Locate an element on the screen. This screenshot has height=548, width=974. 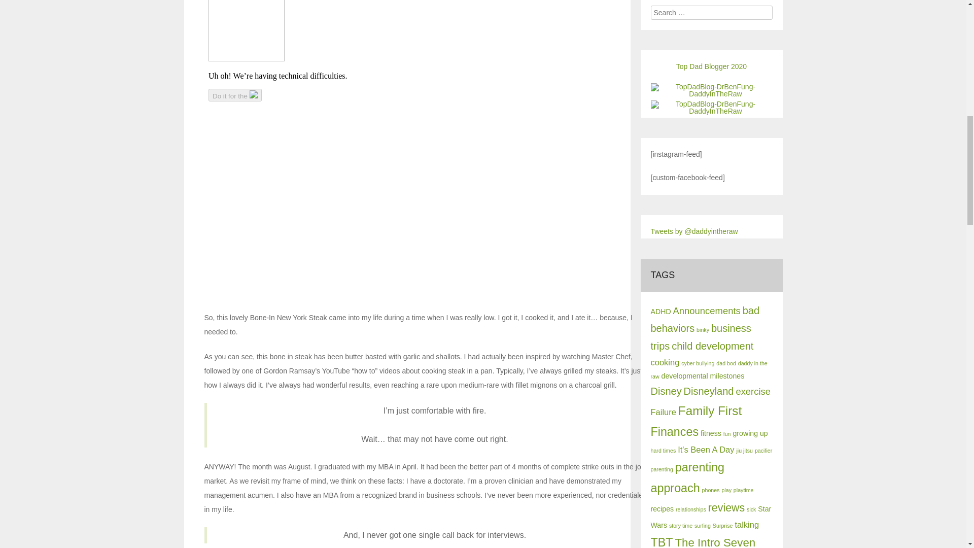
Announcements is located at coordinates (706, 311).